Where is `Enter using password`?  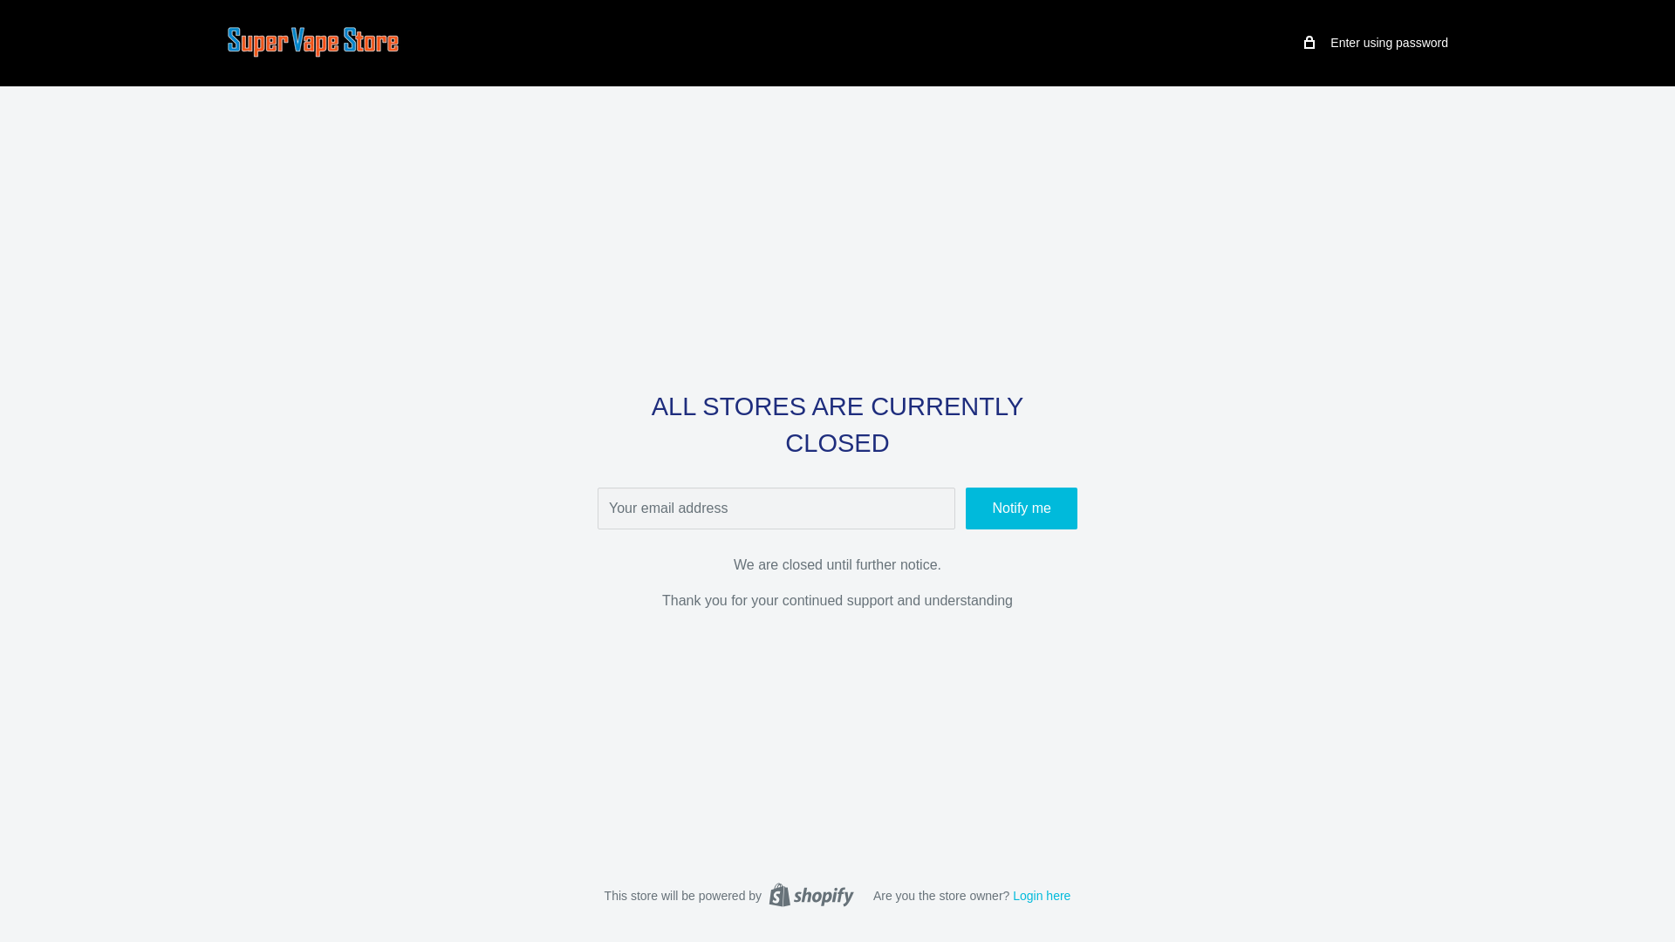
Enter using password is located at coordinates (1377, 42).